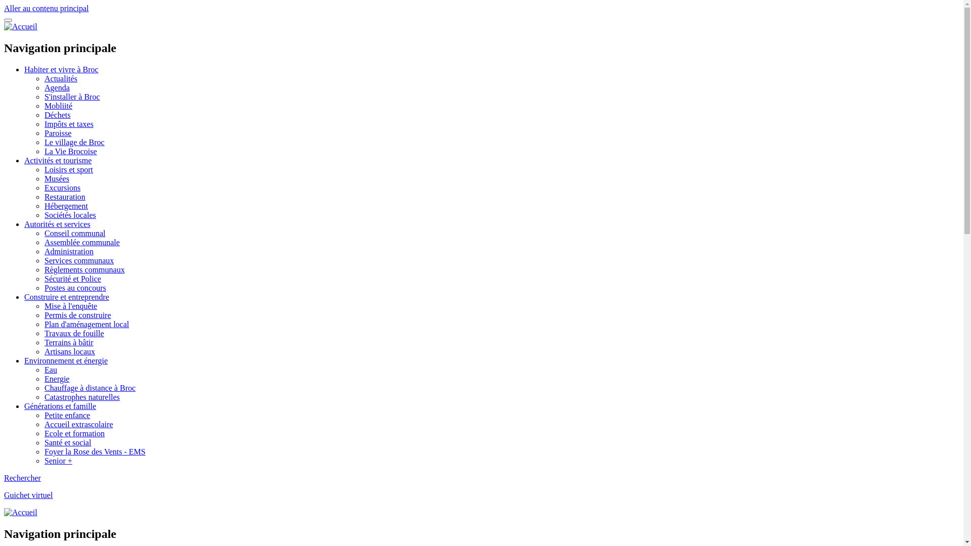 The width and height of the screenshot is (971, 546). What do you see at coordinates (63, 188) in the screenshot?
I see `Excursions` at bounding box center [63, 188].